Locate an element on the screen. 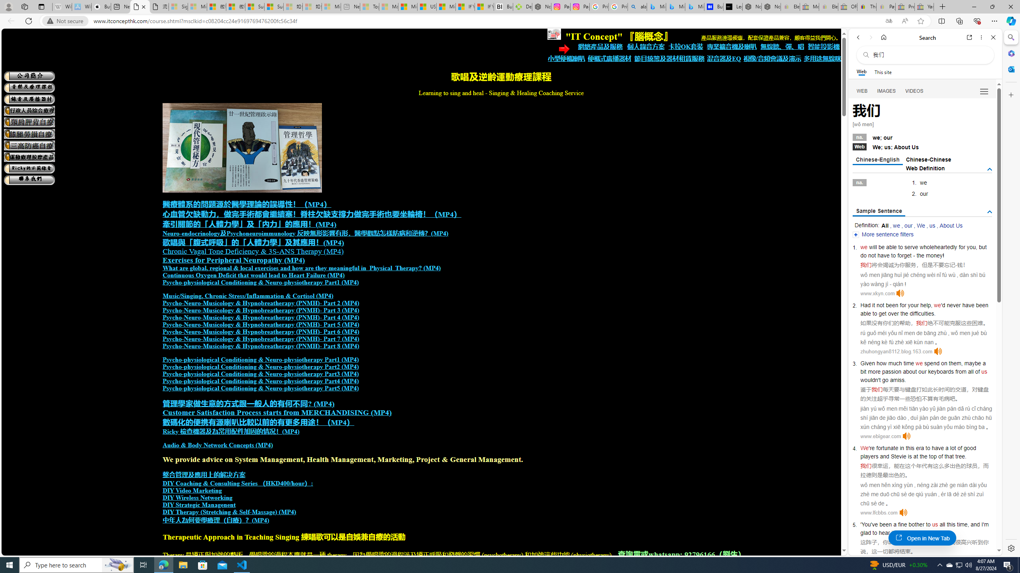  You is located at coordinates (866, 524).